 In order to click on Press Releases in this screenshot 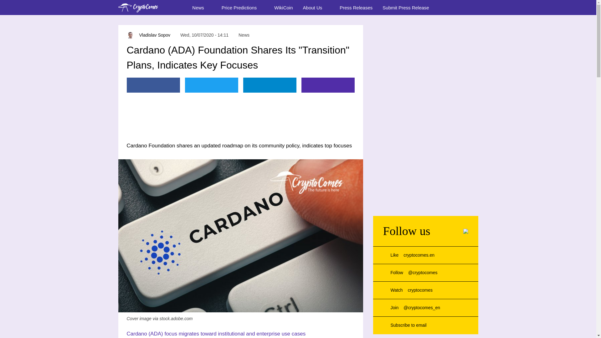, I will do `click(356, 8)`.